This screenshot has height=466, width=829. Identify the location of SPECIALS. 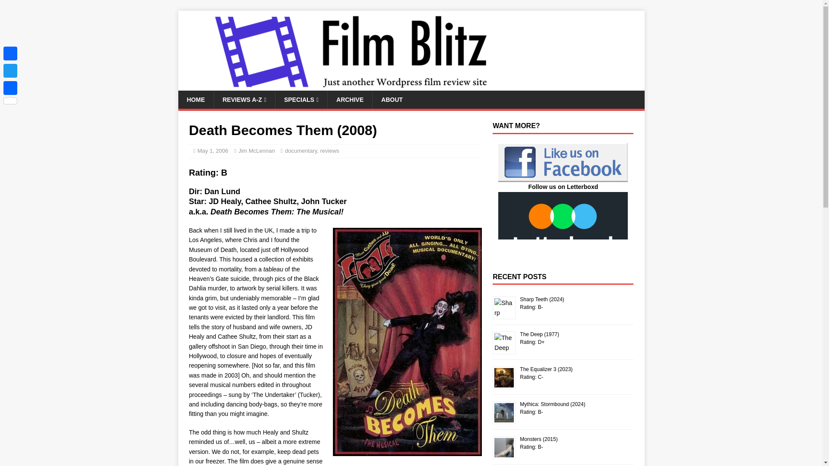
(301, 99).